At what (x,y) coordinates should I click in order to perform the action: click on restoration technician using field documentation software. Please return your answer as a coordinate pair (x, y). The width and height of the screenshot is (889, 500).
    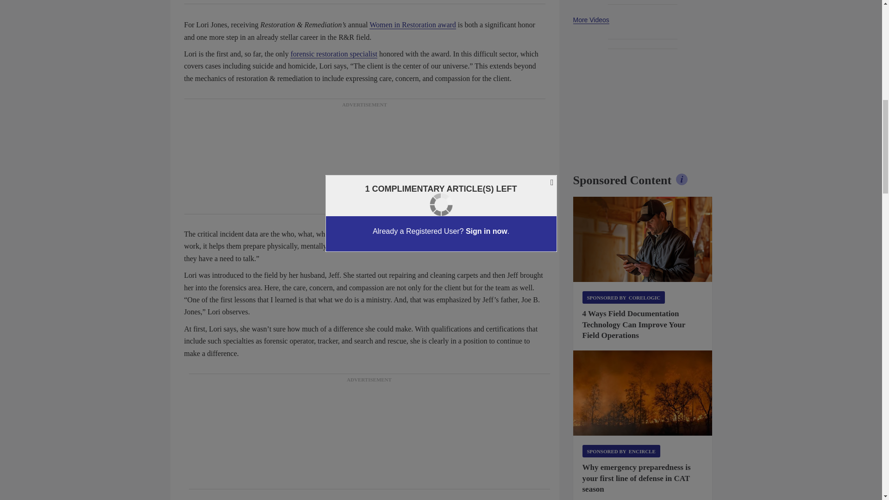
    Looking at the image, I should click on (643, 239).